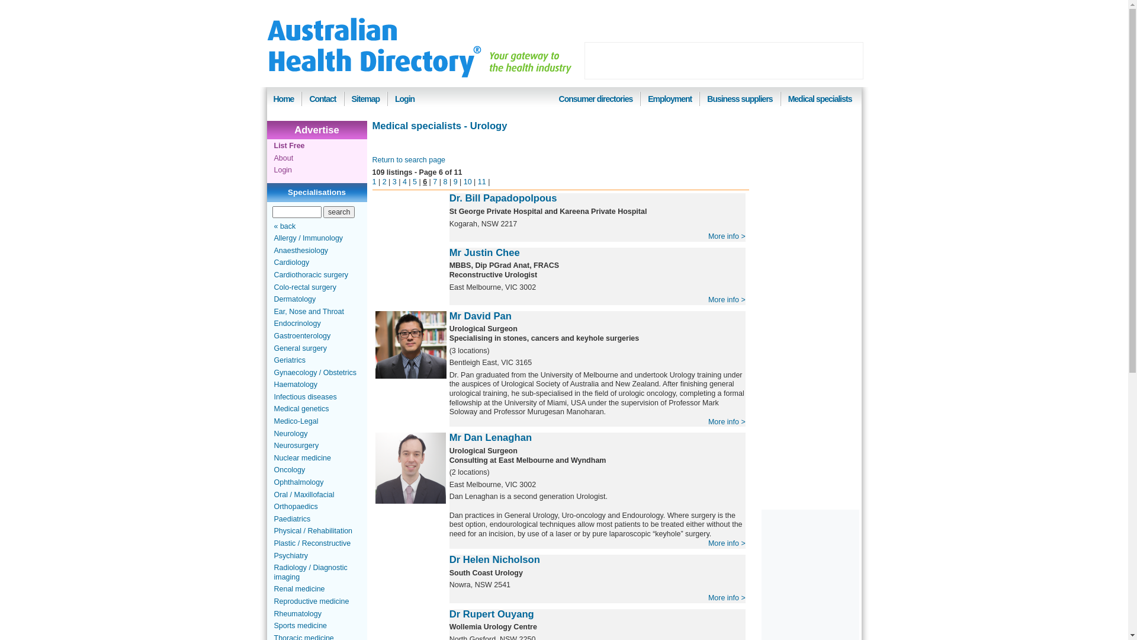  I want to click on Plastic / Reconstructive, so click(312, 543).